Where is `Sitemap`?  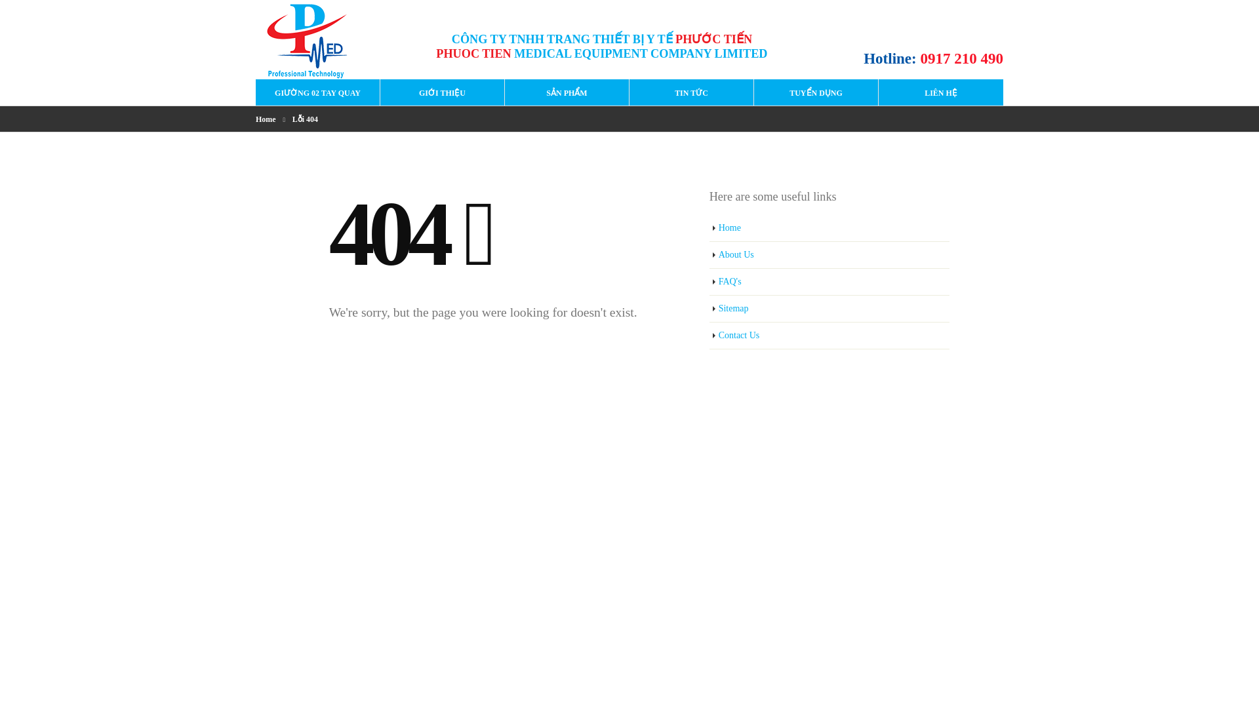
Sitemap is located at coordinates (830, 309).